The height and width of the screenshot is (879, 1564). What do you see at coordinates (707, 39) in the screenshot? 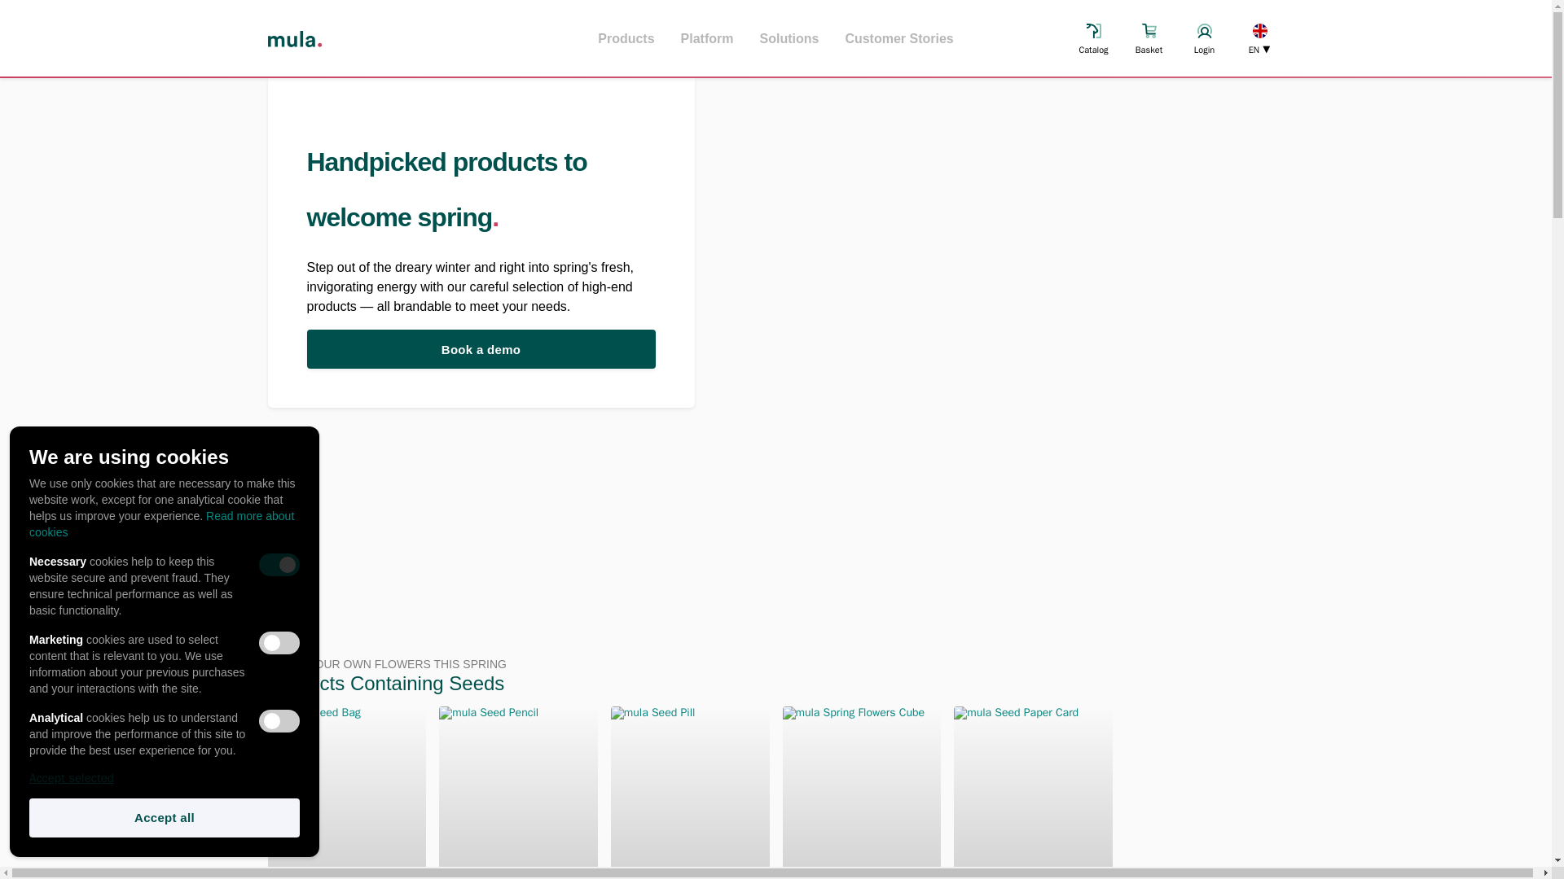
I see `Platform` at bounding box center [707, 39].